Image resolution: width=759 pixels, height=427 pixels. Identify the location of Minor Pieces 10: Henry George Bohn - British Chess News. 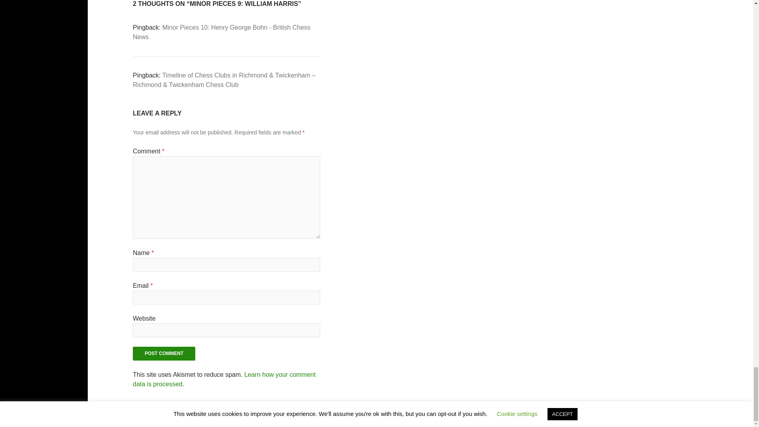
(221, 32).